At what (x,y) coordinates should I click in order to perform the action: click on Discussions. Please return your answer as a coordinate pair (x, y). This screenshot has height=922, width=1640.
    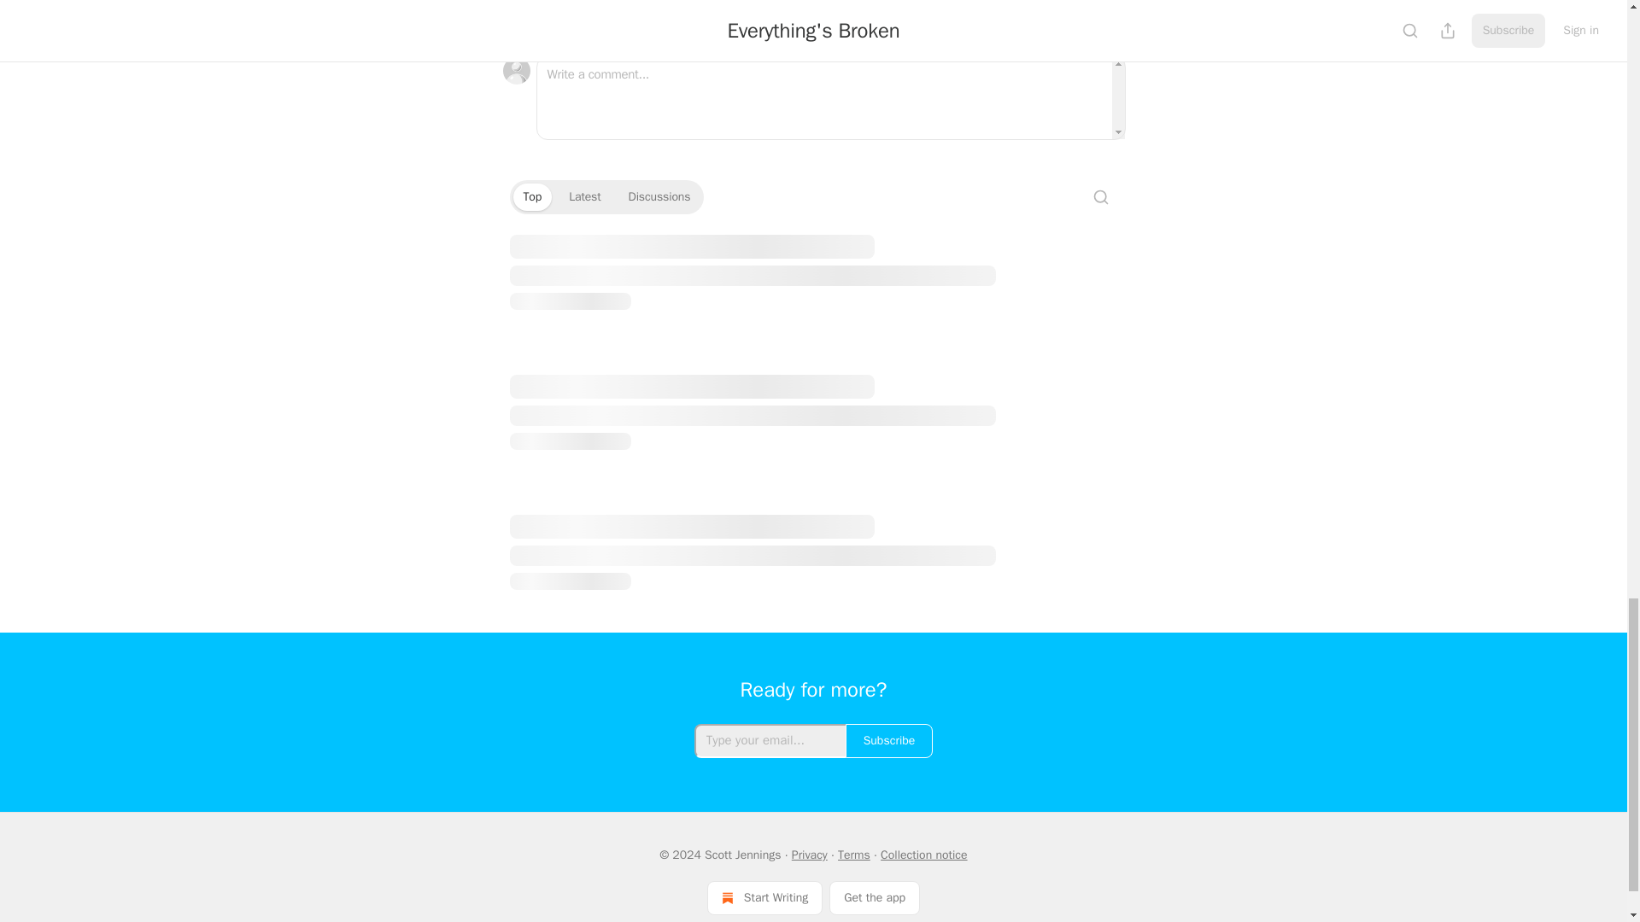
    Looking at the image, I should click on (659, 196).